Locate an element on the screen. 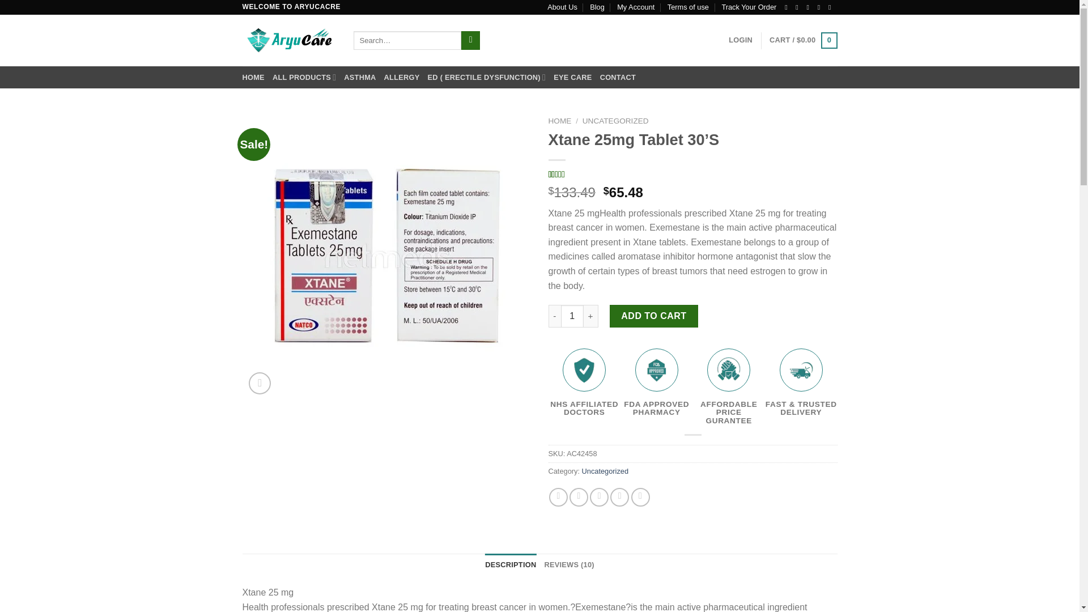 The image size is (1088, 612). Search is located at coordinates (470, 41).